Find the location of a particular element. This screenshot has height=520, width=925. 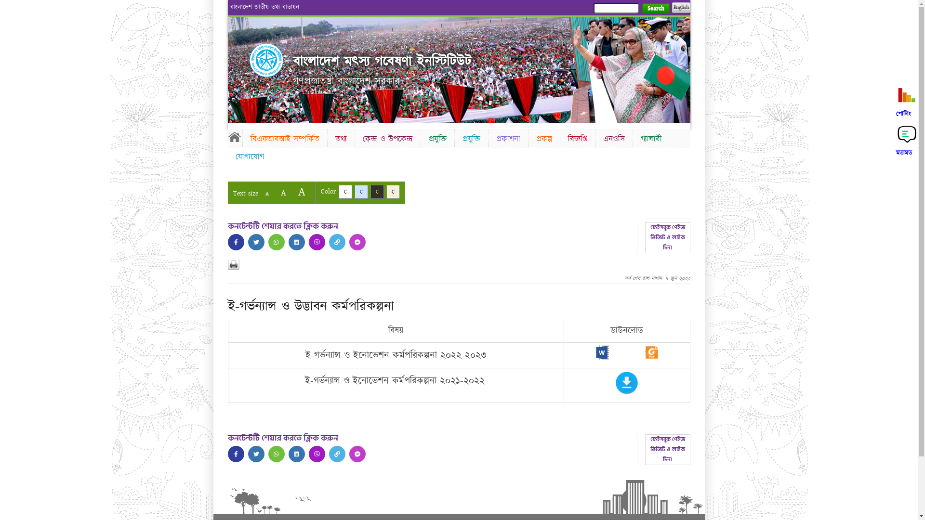

C is located at coordinates (345, 192).